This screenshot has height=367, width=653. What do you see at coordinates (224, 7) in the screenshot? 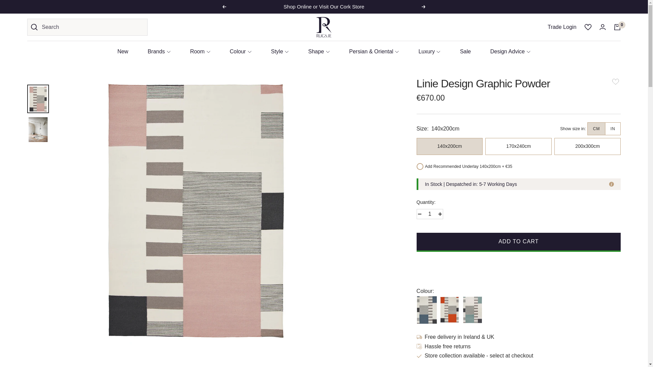
I see `Previous` at bounding box center [224, 7].